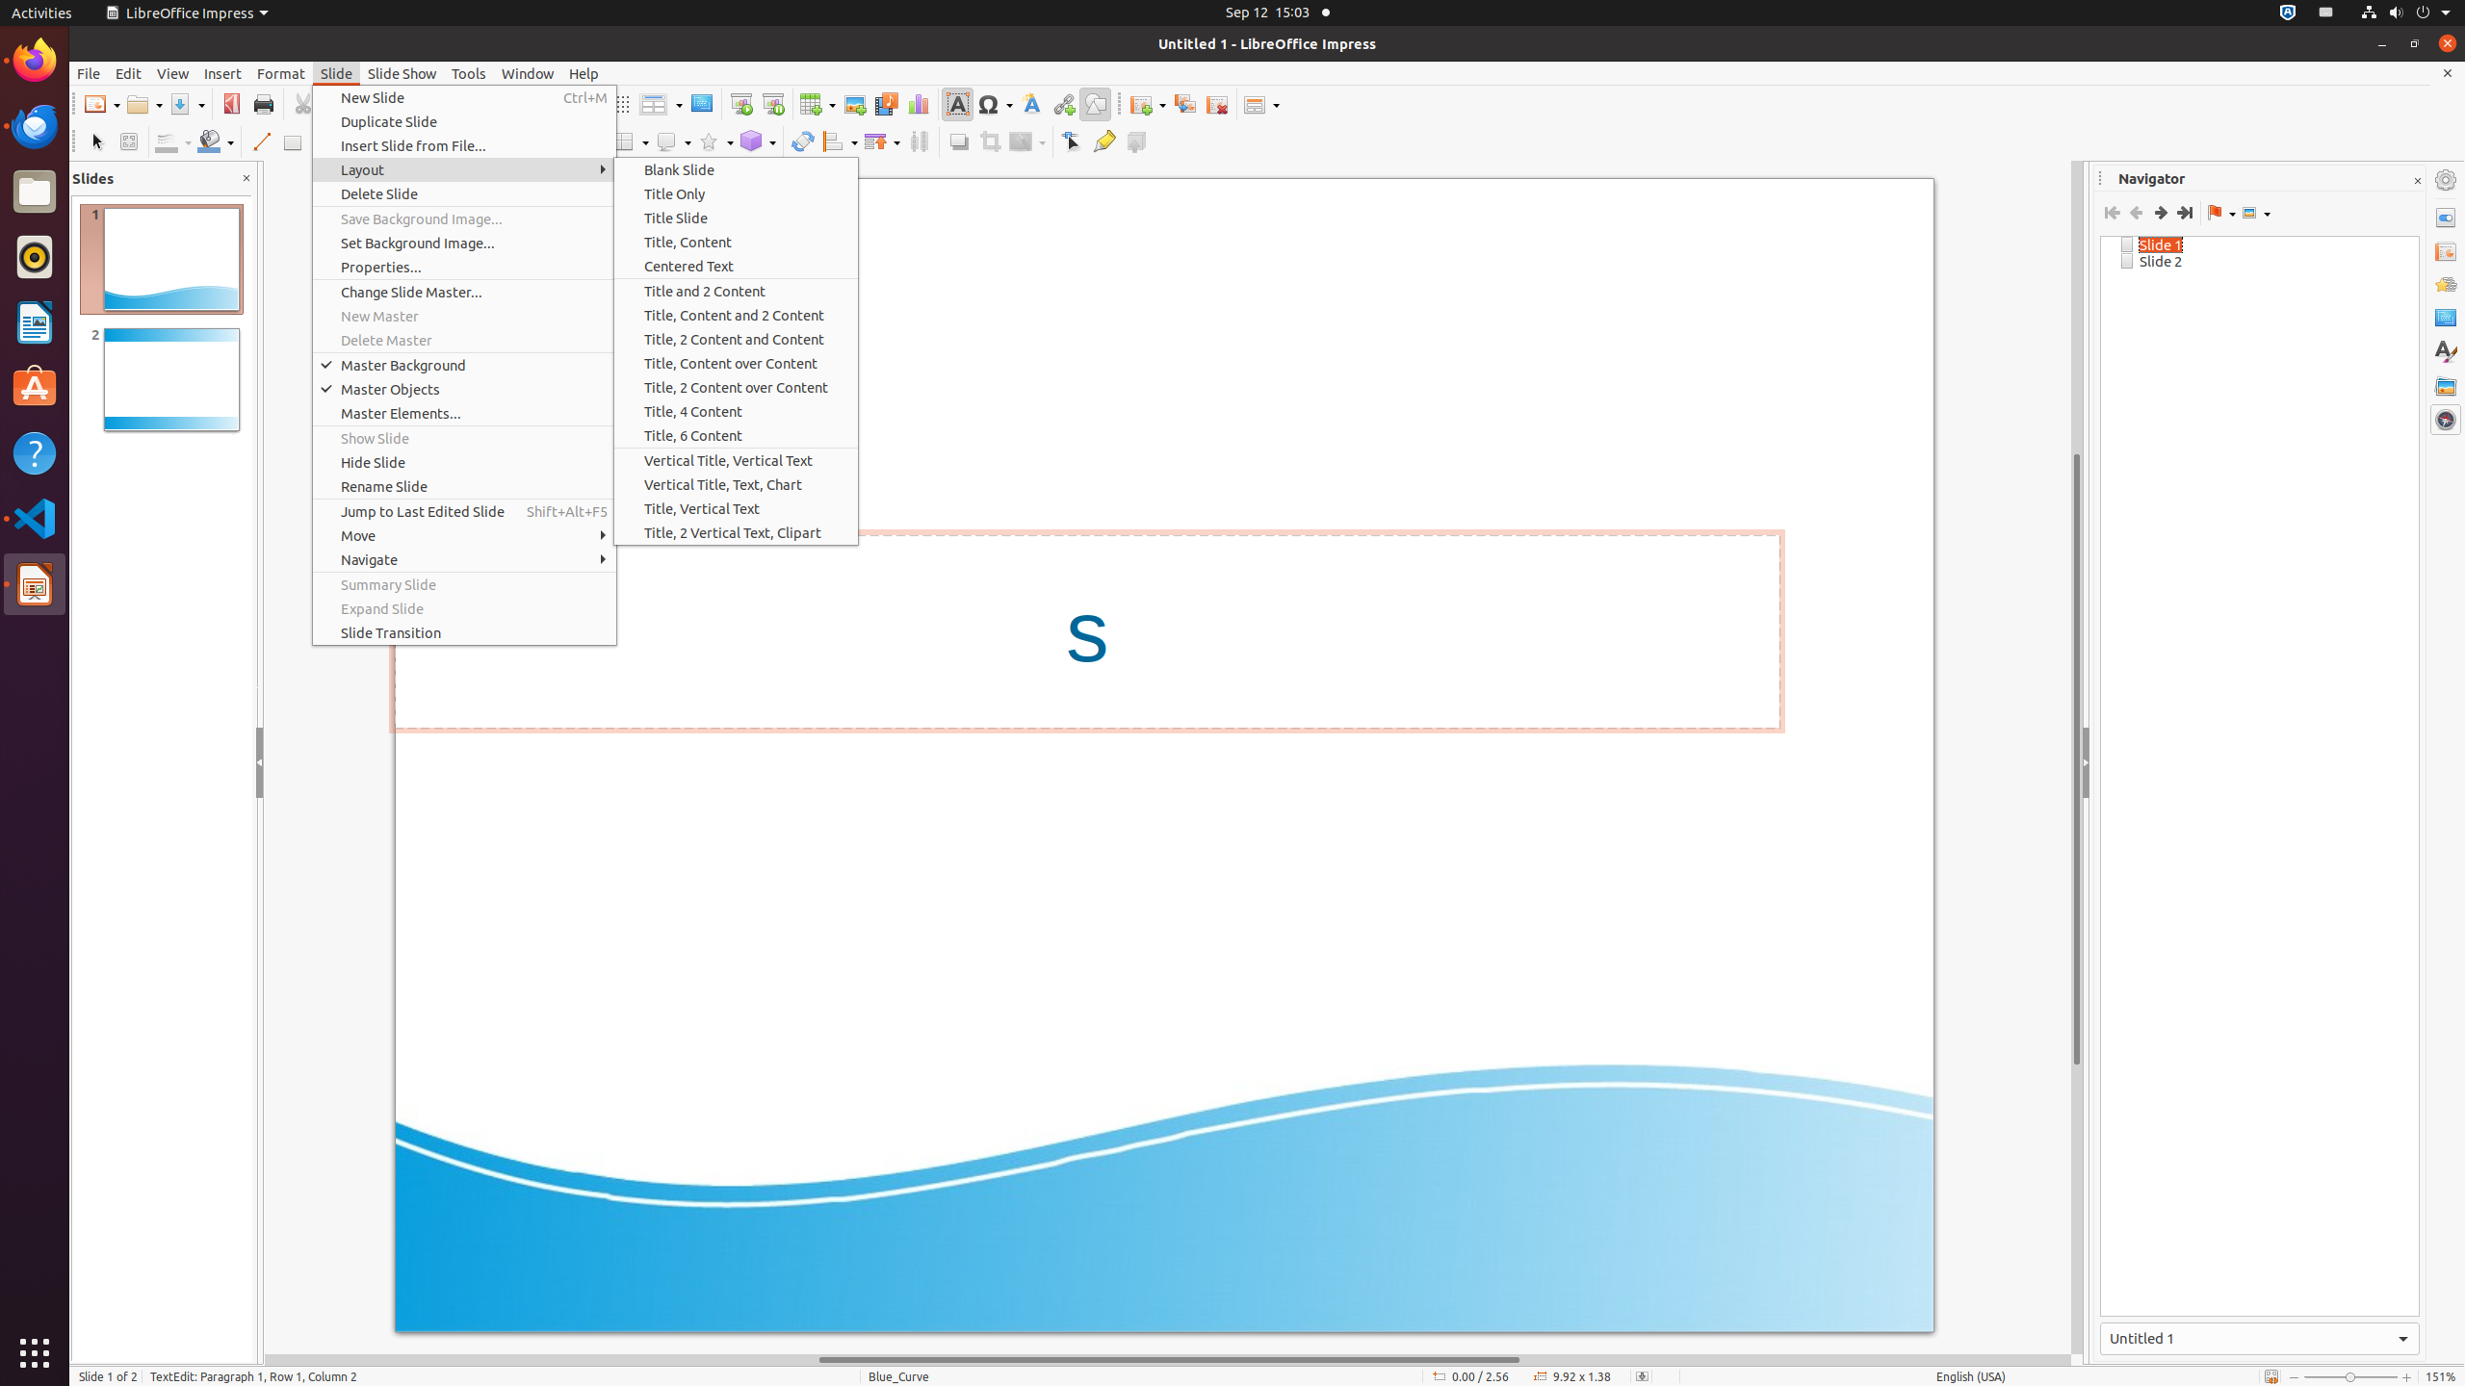 The width and height of the screenshot is (2465, 1386). What do you see at coordinates (464, 414) in the screenshot?
I see `Master Elements...` at bounding box center [464, 414].